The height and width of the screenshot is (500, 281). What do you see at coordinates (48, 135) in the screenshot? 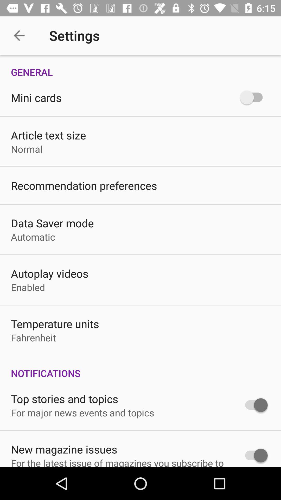
I see `turn on the icon above the normal` at bounding box center [48, 135].